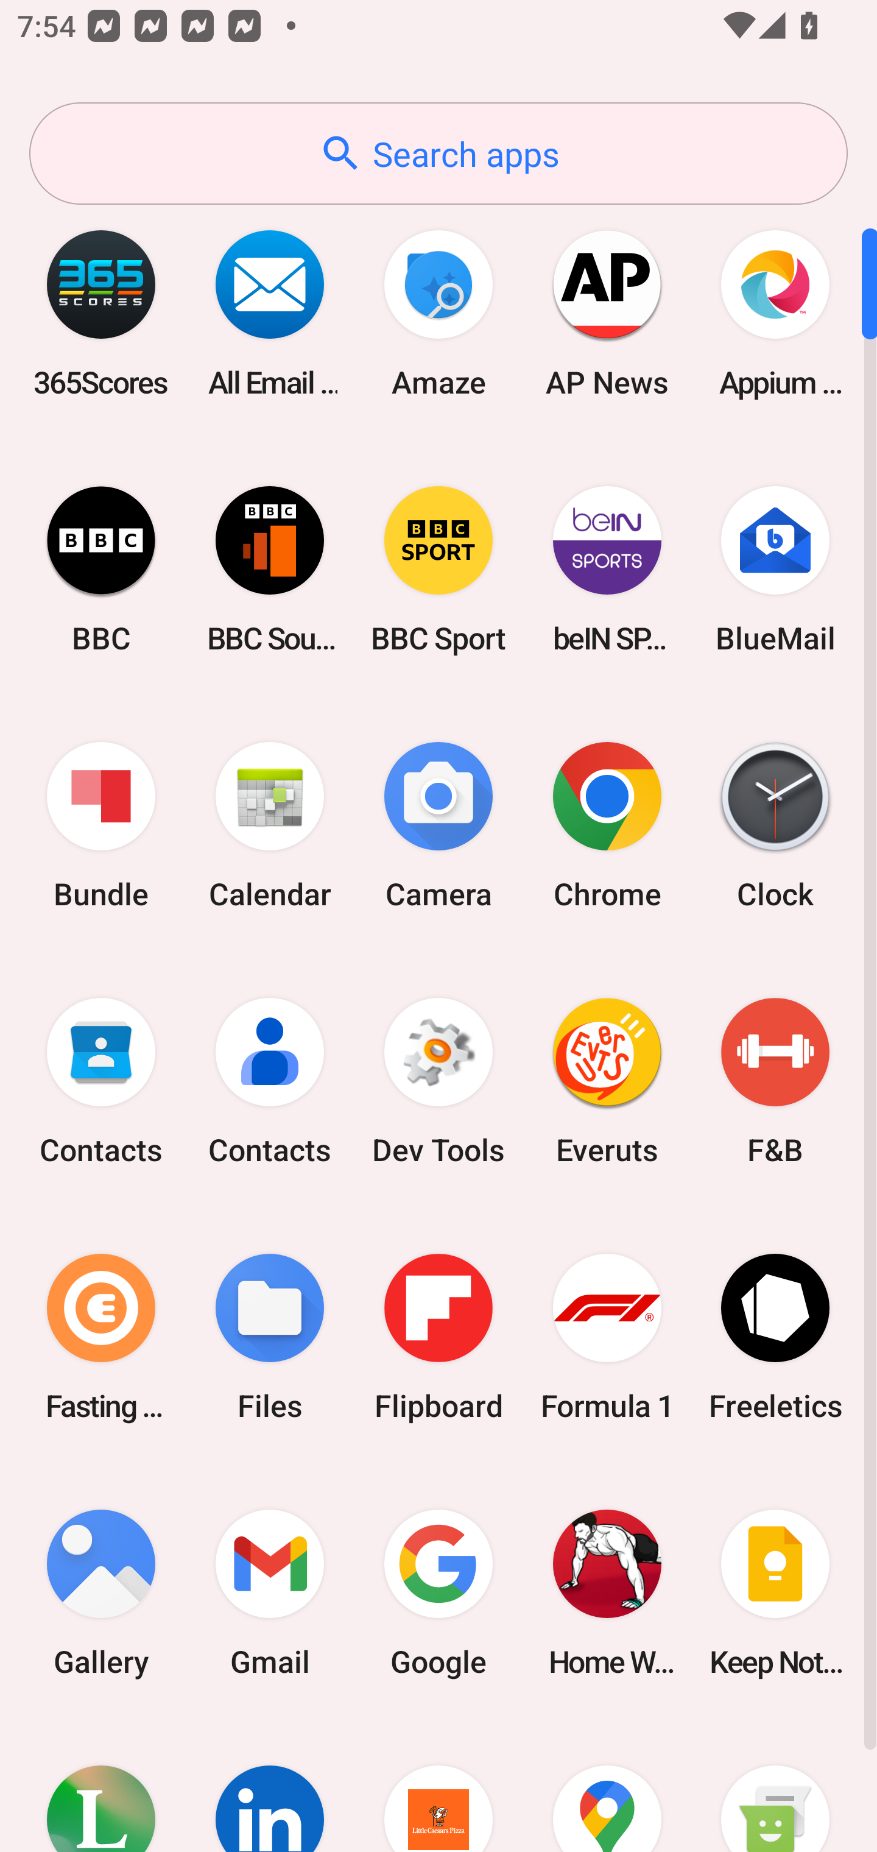 This screenshot has height=1852, width=877. What do you see at coordinates (438, 313) in the screenshot?
I see `Amaze` at bounding box center [438, 313].